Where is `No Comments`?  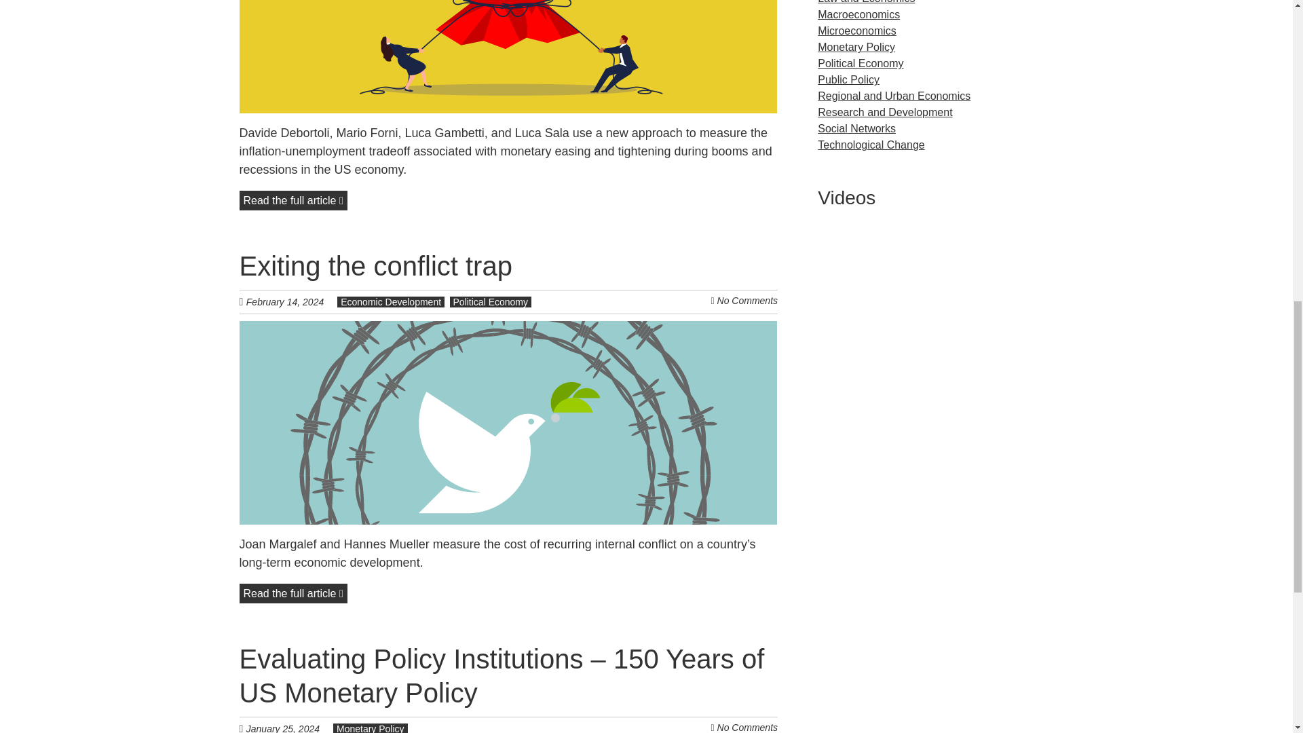
No Comments is located at coordinates (748, 301).